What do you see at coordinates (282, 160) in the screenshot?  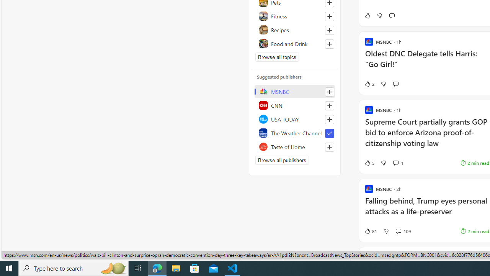 I see `Browse all publishers` at bounding box center [282, 160].